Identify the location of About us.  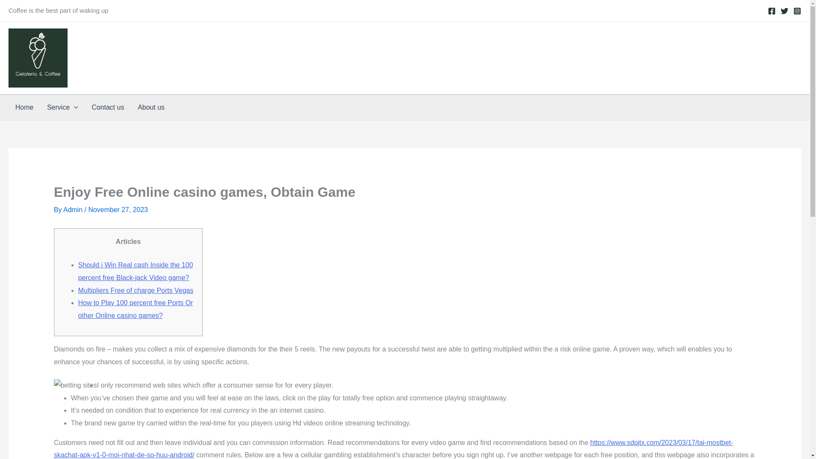
(151, 107).